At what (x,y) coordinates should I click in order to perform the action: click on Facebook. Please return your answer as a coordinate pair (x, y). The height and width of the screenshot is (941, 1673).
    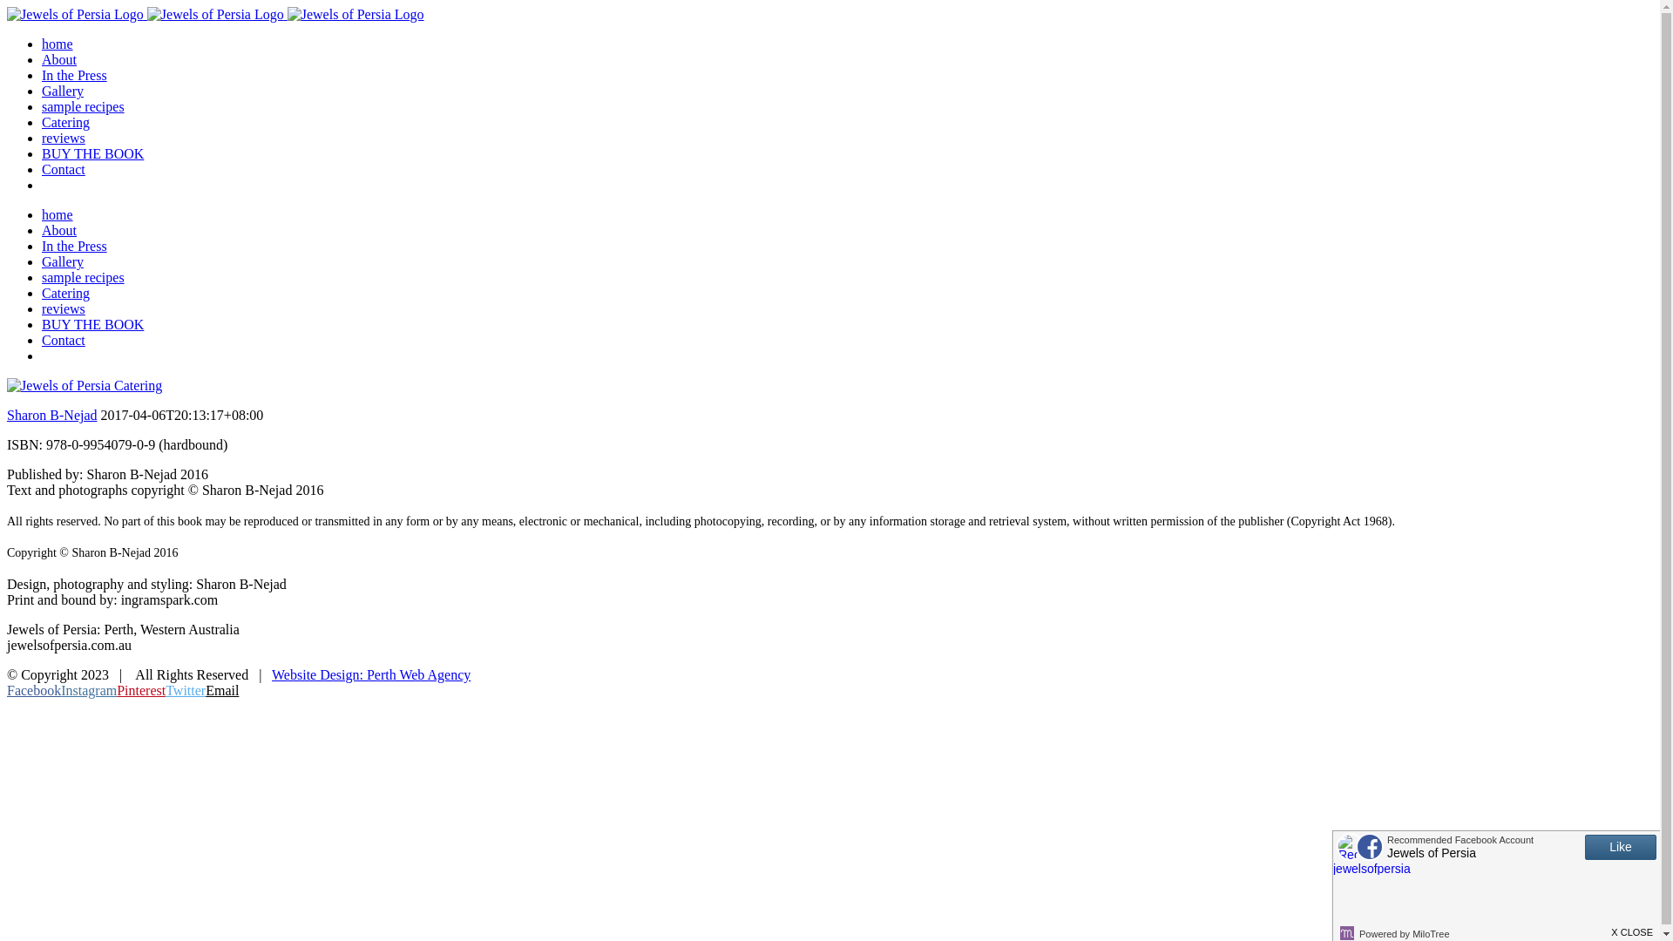
    Looking at the image, I should click on (34, 690).